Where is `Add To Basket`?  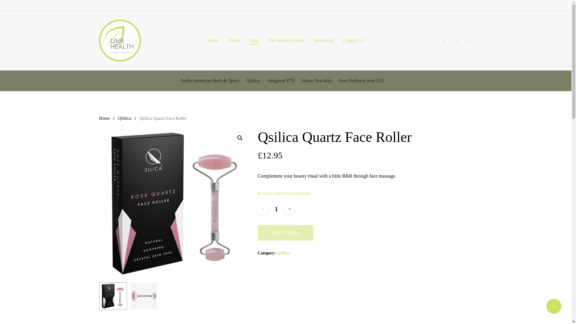 Add To Basket is located at coordinates (285, 233).